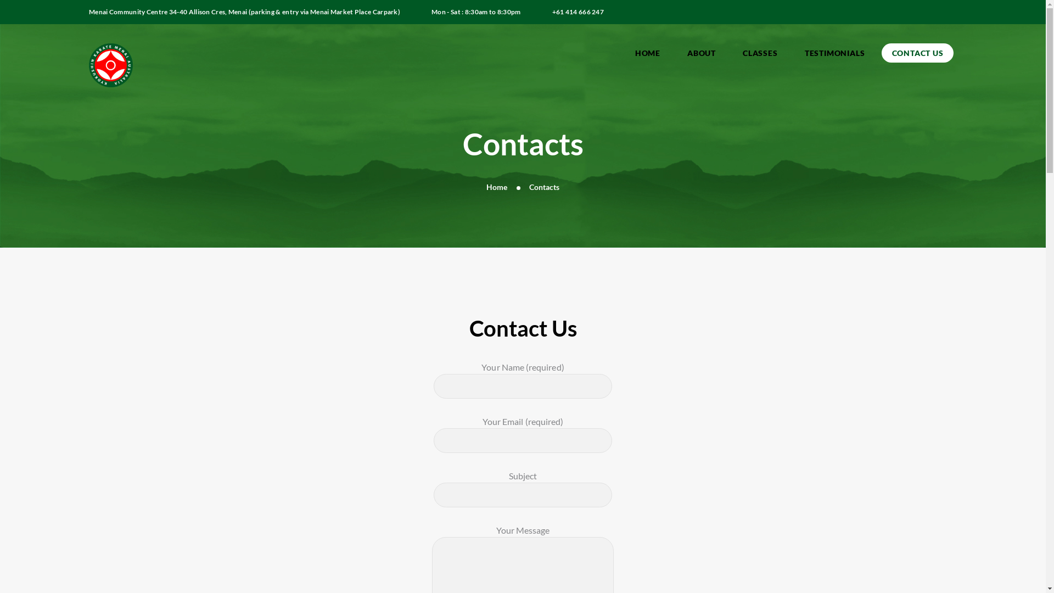 This screenshot has height=593, width=1054. Describe the element at coordinates (702, 53) in the screenshot. I see `ABOUT` at that location.